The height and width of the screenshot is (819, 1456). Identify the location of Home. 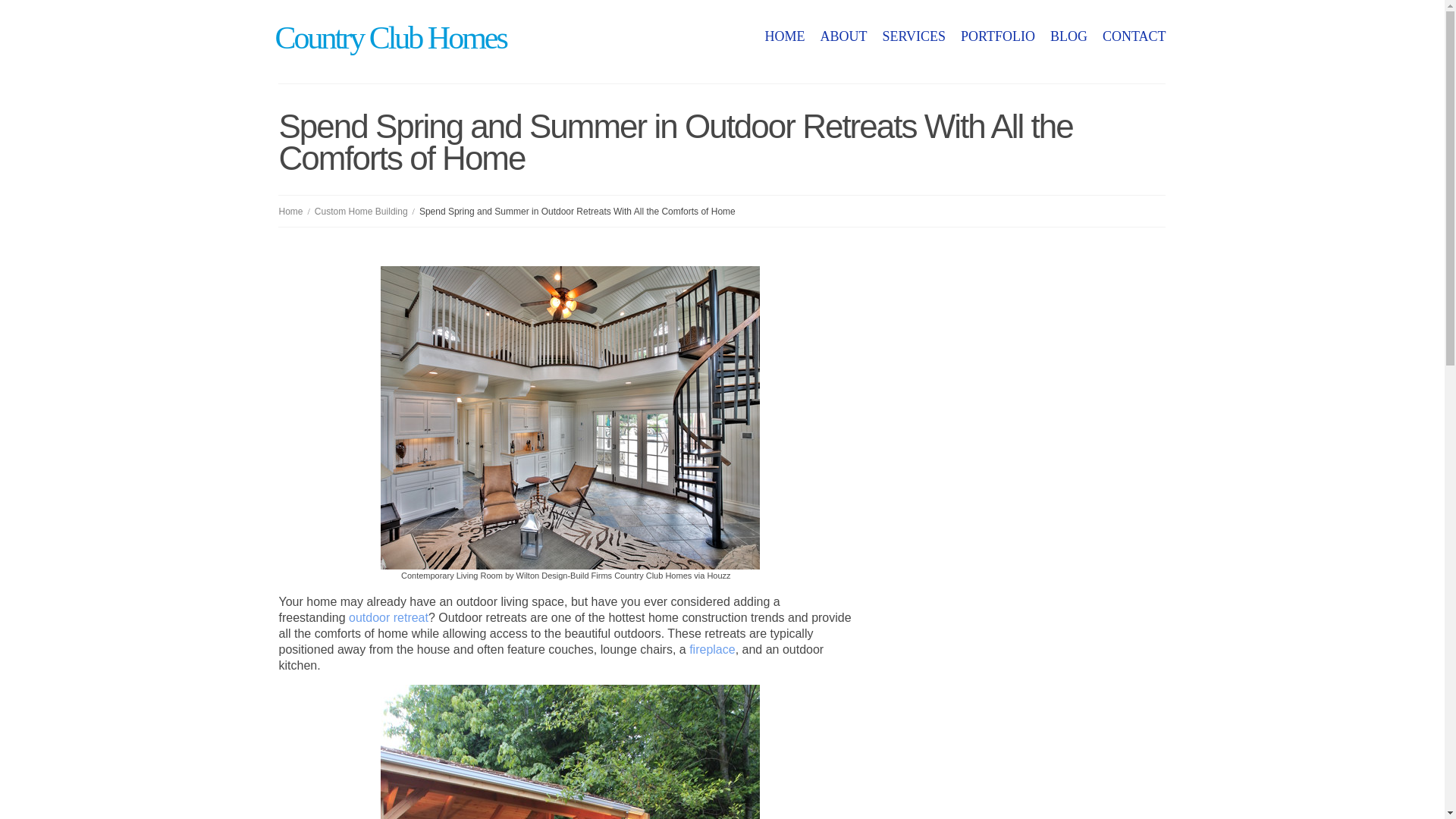
(290, 212).